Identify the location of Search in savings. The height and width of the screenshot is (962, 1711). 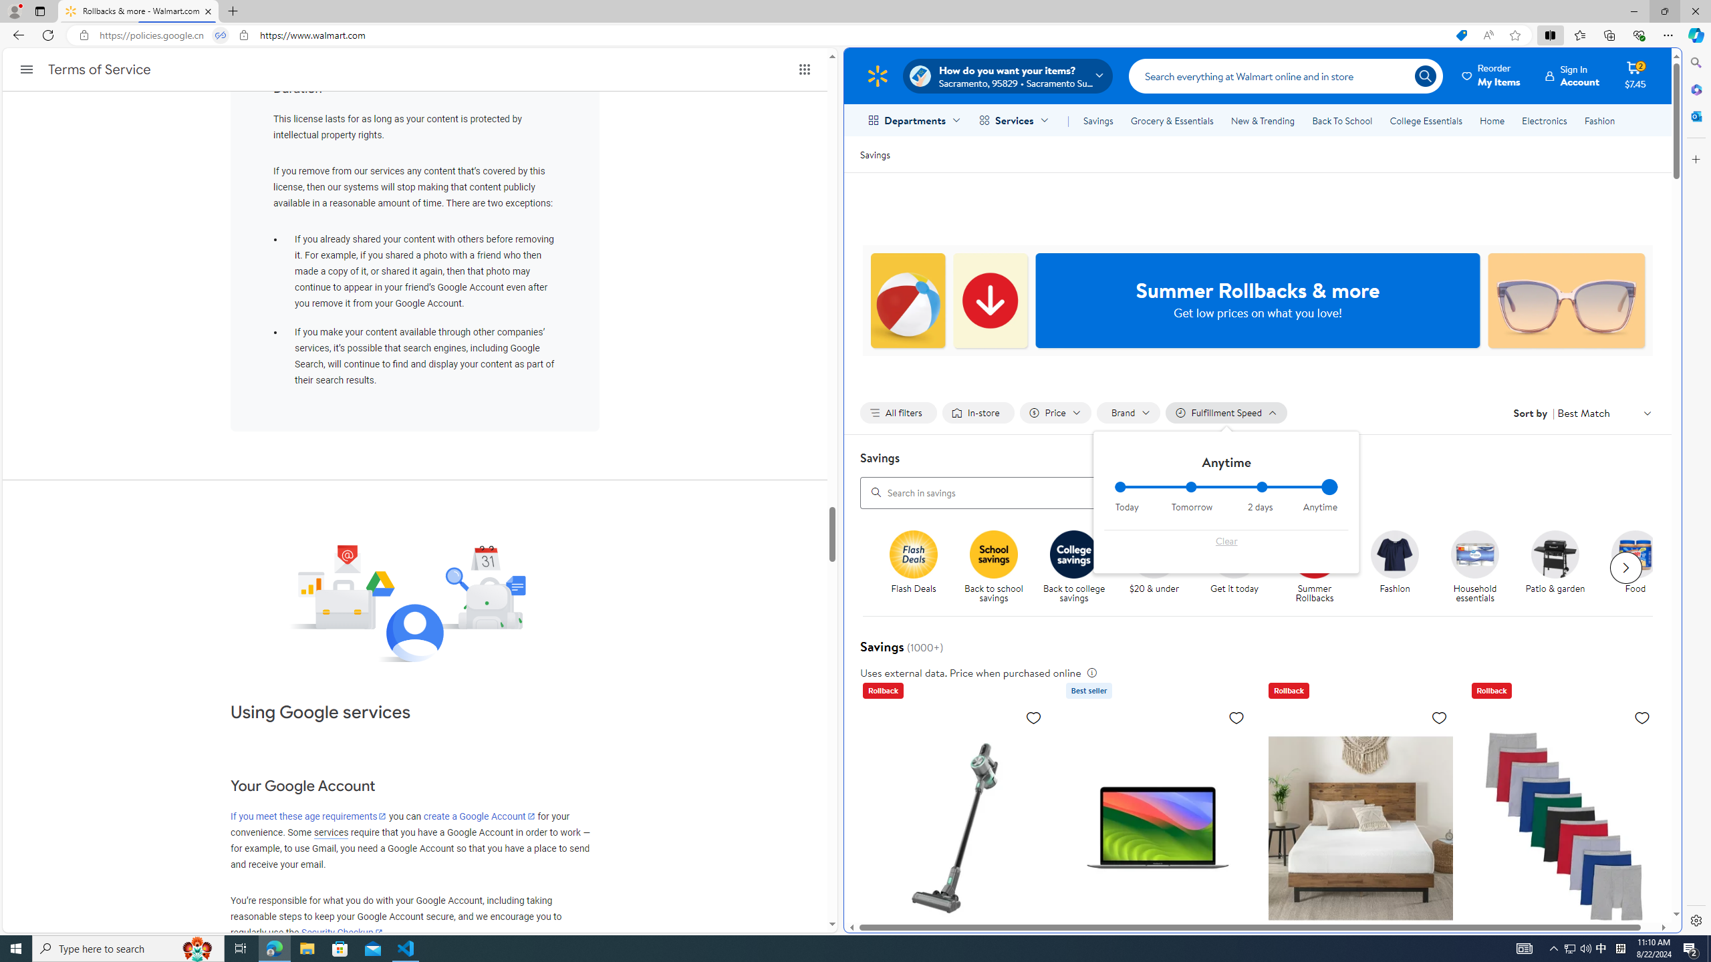
(1062, 492).